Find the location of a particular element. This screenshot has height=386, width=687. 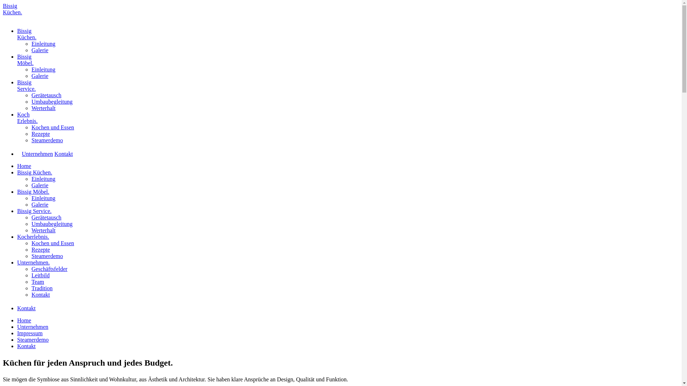

Koch
Erlebnis. is located at coordinates (27, 118).